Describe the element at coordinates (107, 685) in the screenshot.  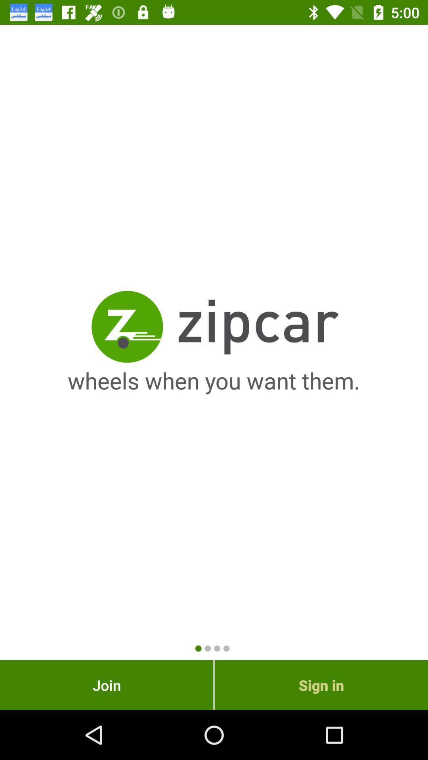
I see `press the join item` at that location.